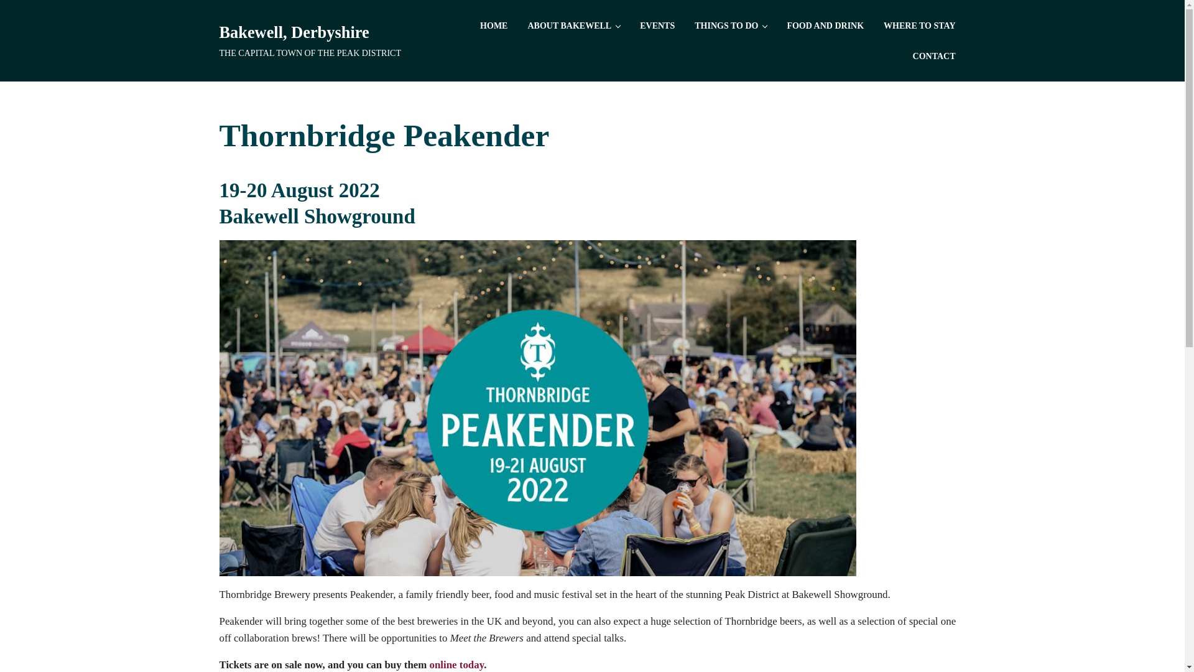 Image resolution: width=1194 pixels, height=672 pixels. I want to click on ABOUT BAKEWELL, so click(573, 26).